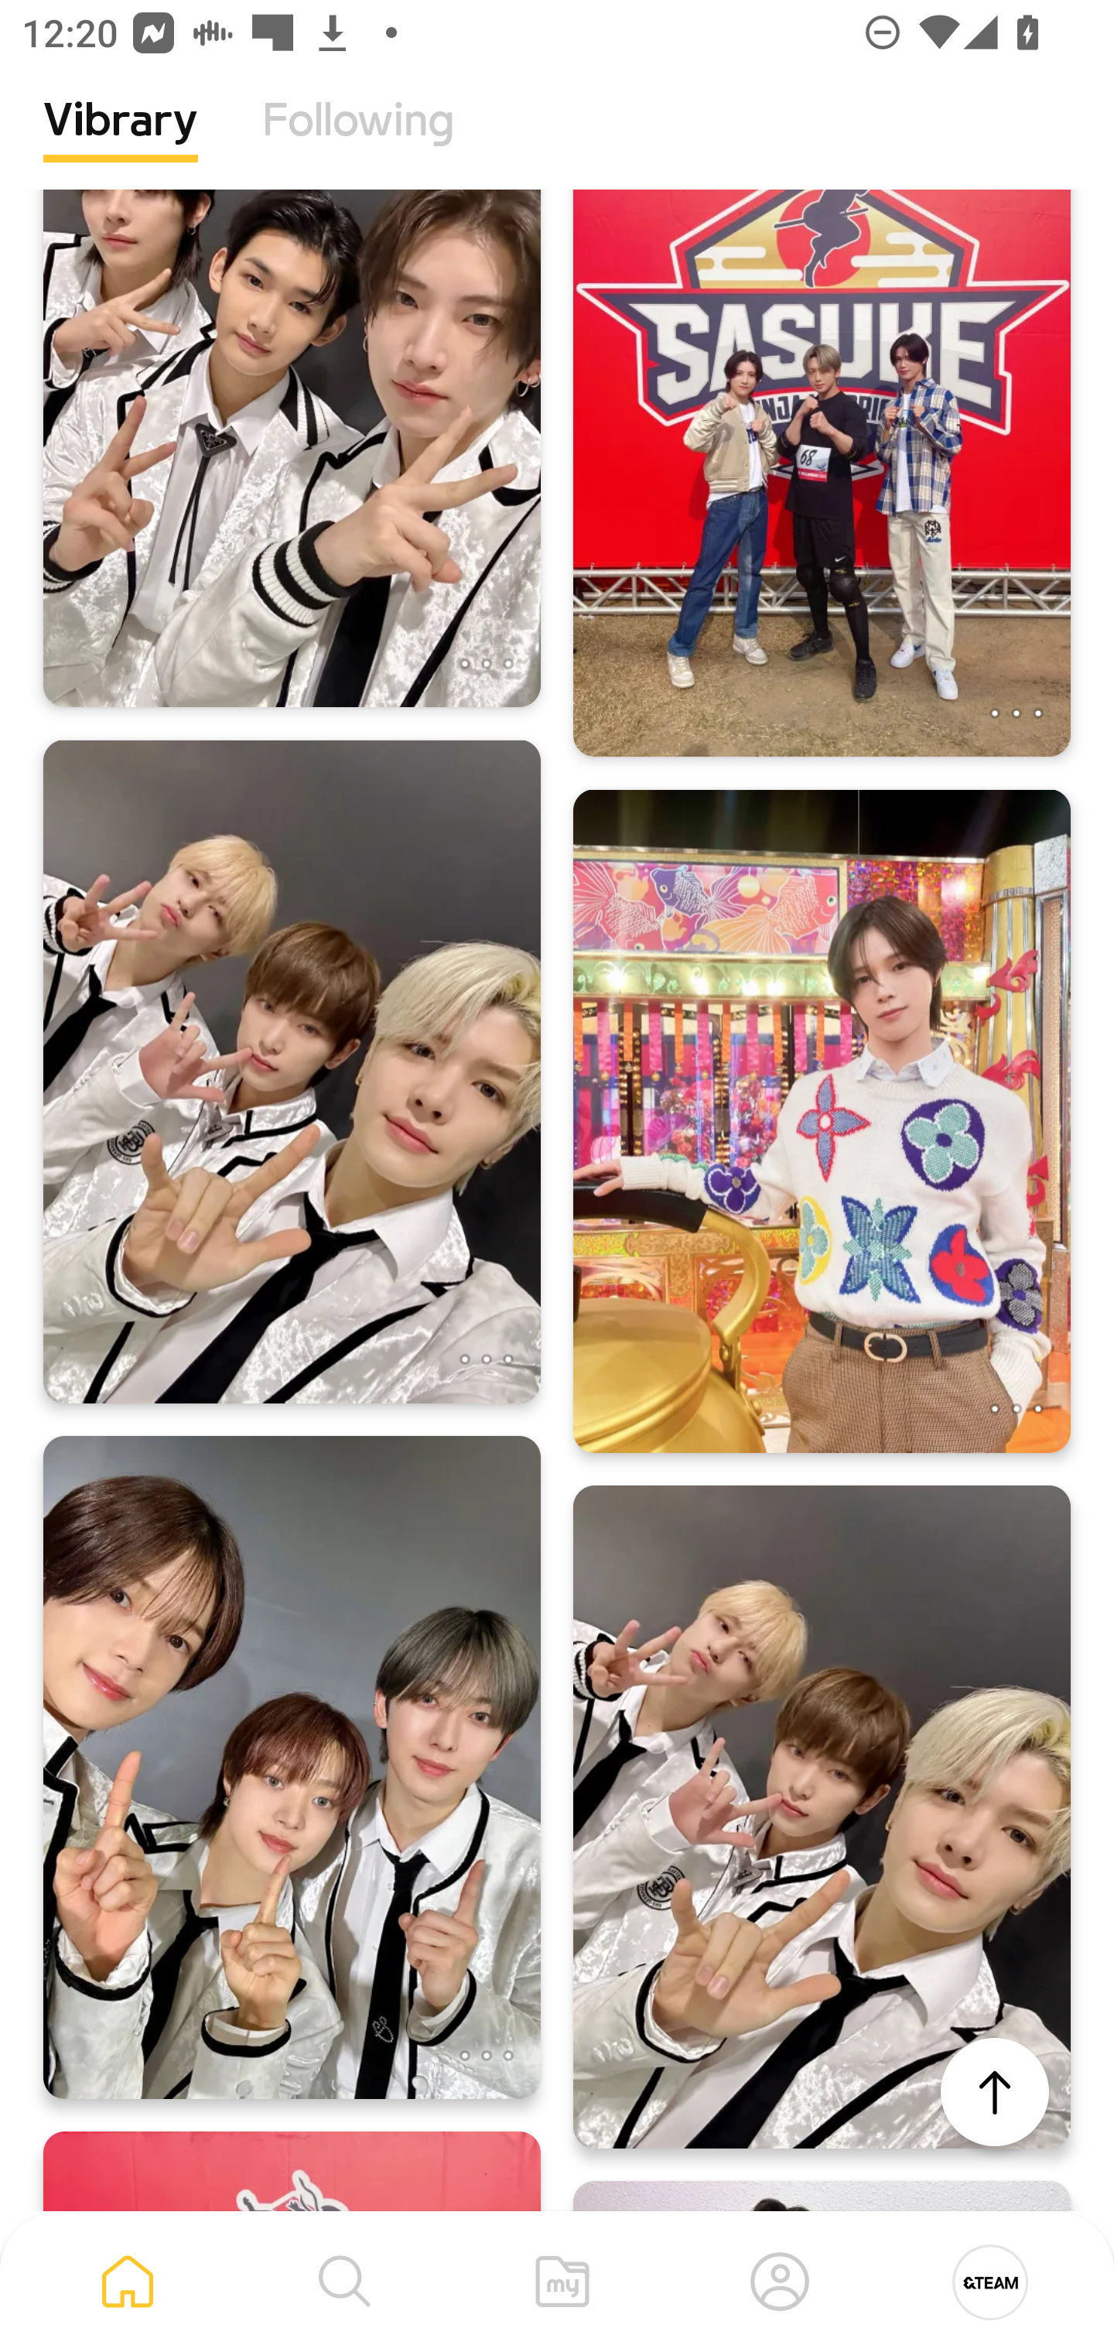 The image size is (1114, 2352). I want to click on Vibrary, so click(121, 143).